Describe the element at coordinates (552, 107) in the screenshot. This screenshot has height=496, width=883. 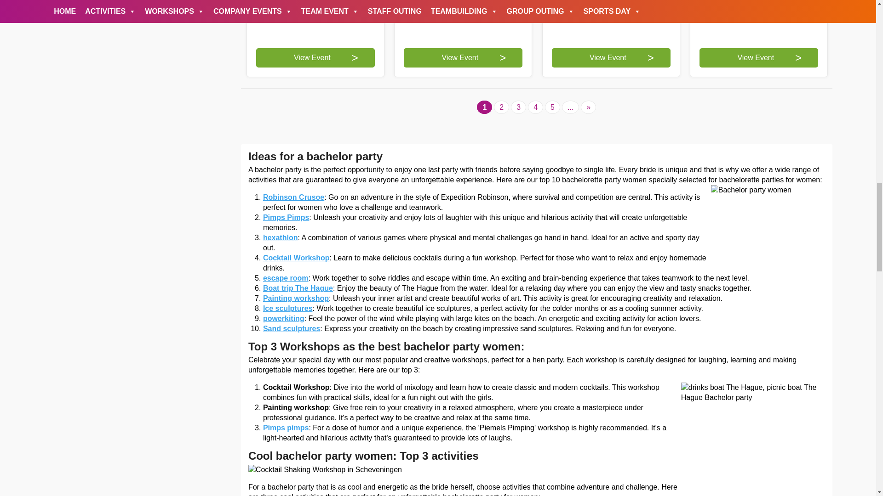
I see `Page 5` at that location.